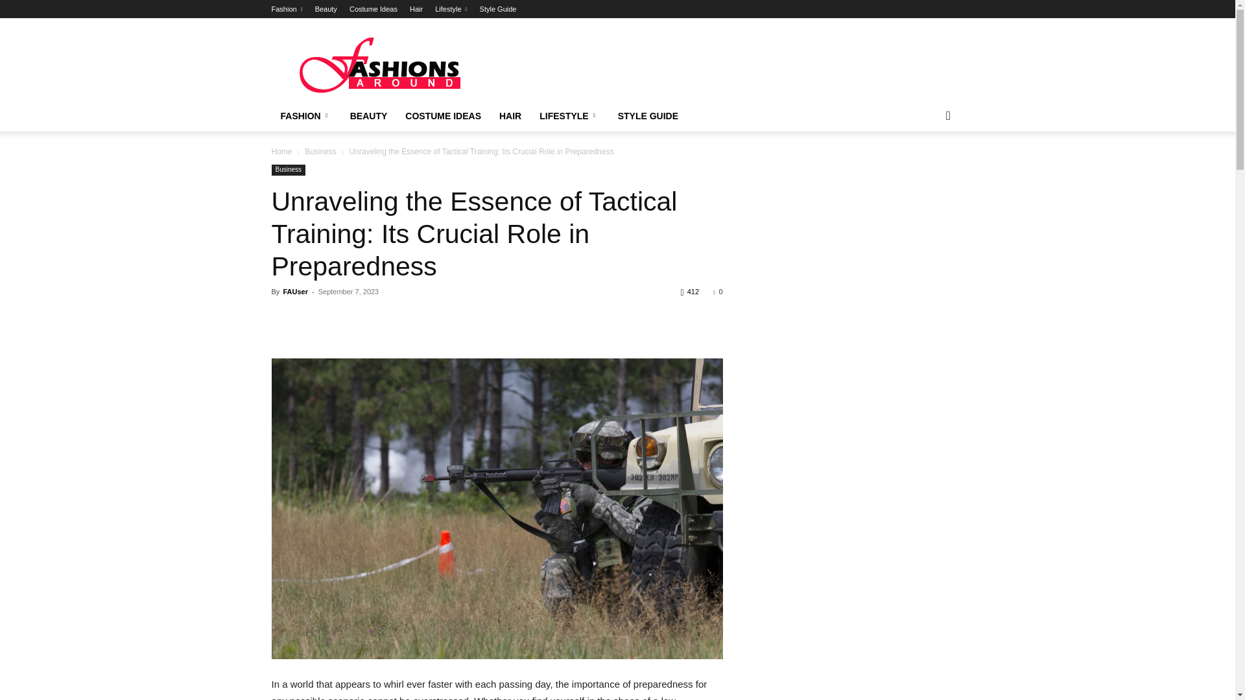 The height and width of the screenshot is (700, 1245). Describe the element at coordinates (287, 9) in the screenshot. I see `Fashion` at that location.